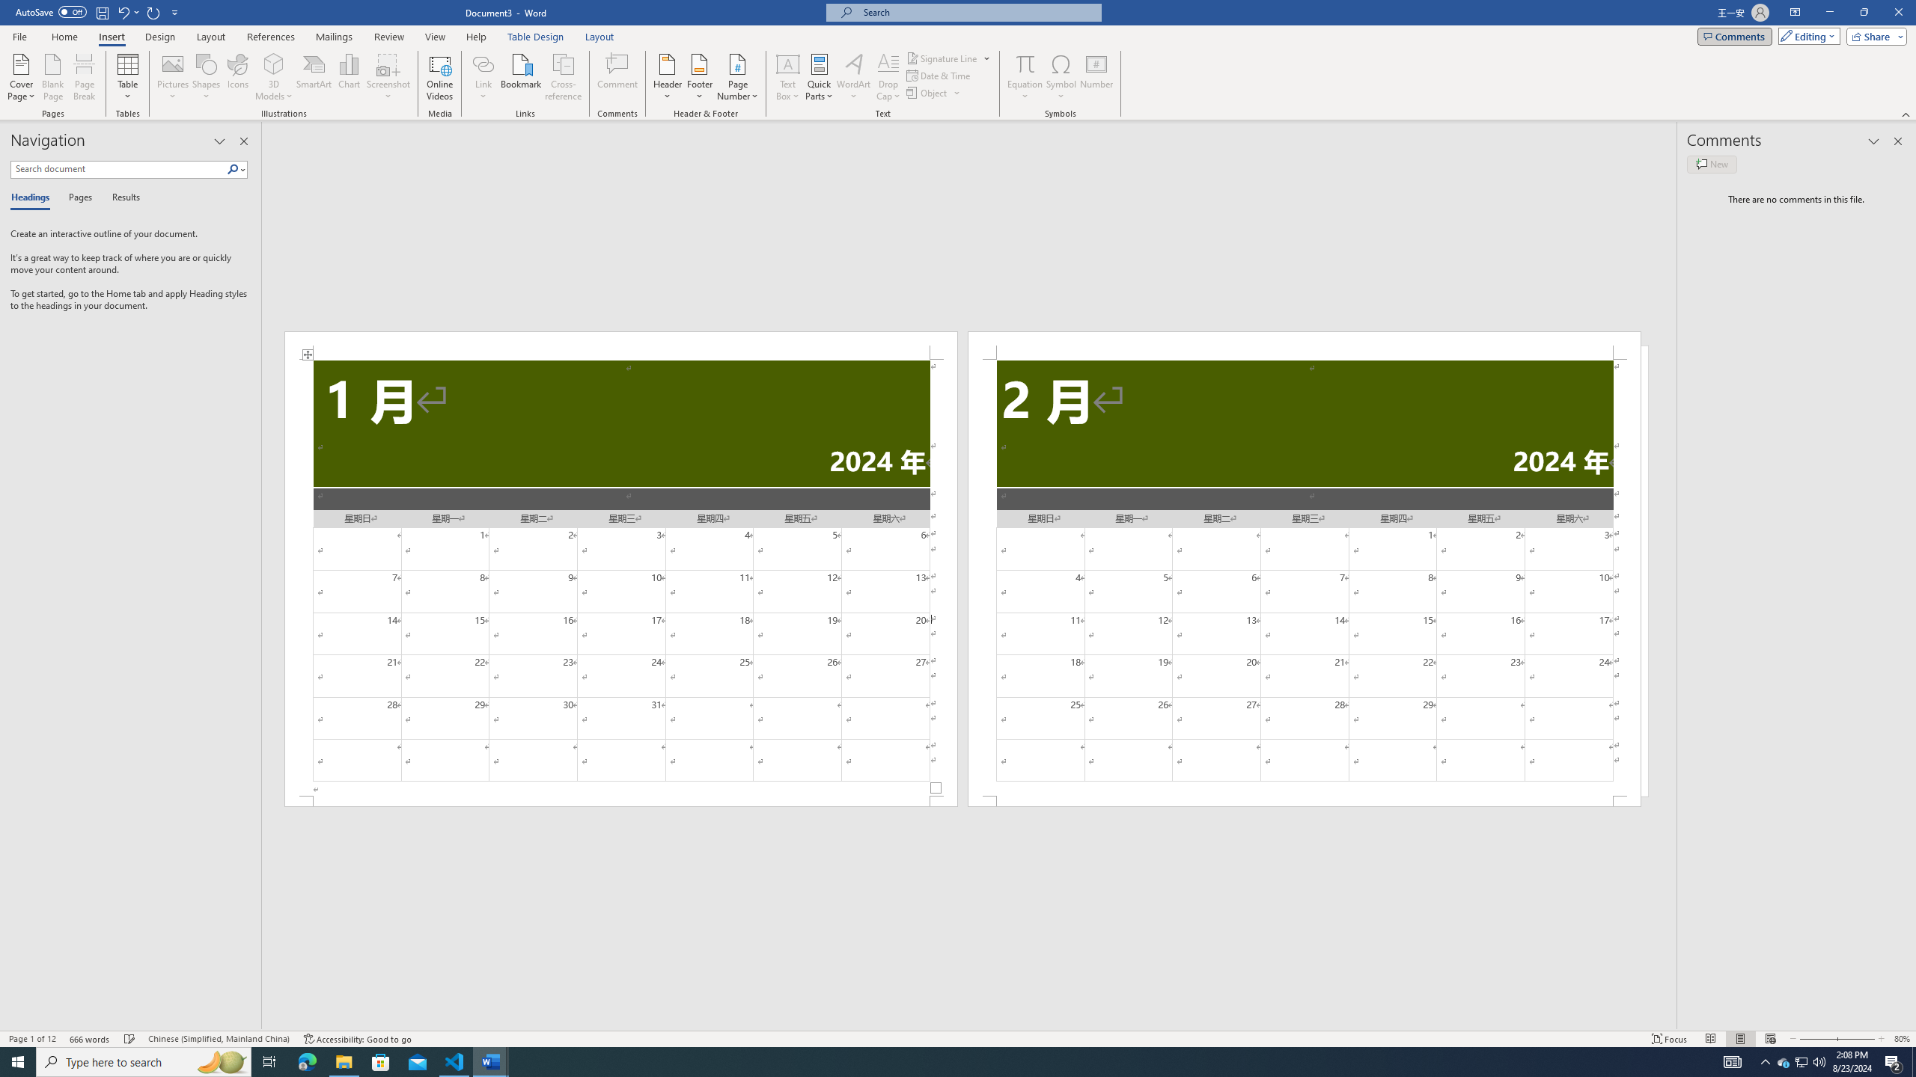  Describe the element at coordinates (127, 12) in the screenshot. I see `Undo Increase Indent` at that location.